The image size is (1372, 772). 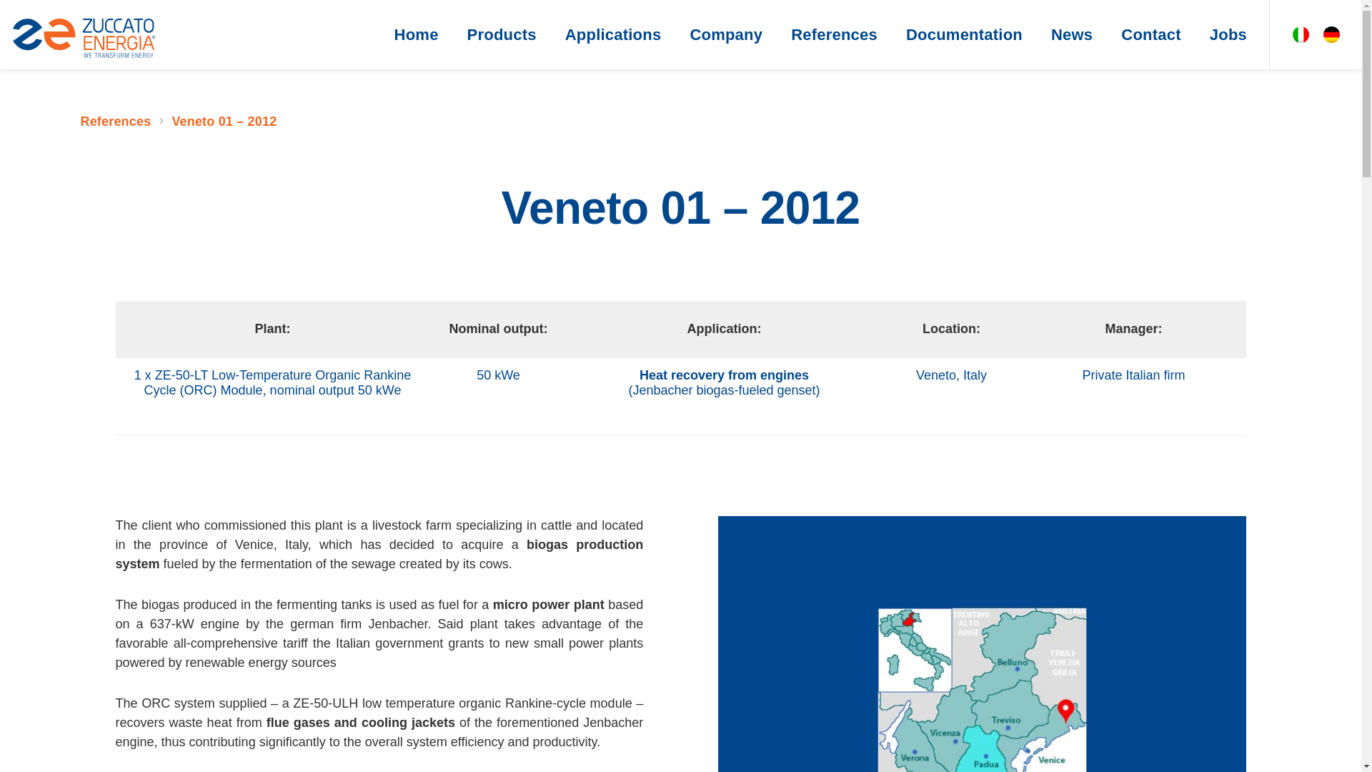 What do you see at coordinates (613, 34) in the screenshot?
I see `Applications` at bounding box center [613, 34].